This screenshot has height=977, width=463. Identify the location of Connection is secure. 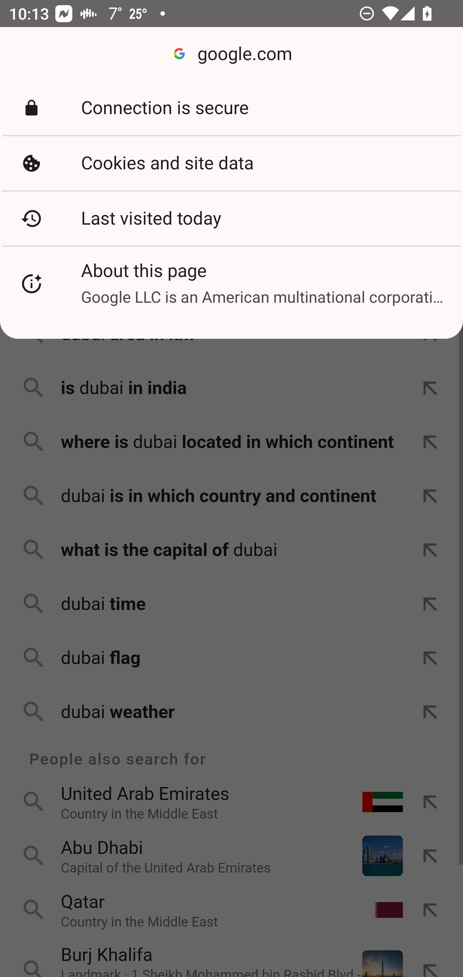
(232, 108).